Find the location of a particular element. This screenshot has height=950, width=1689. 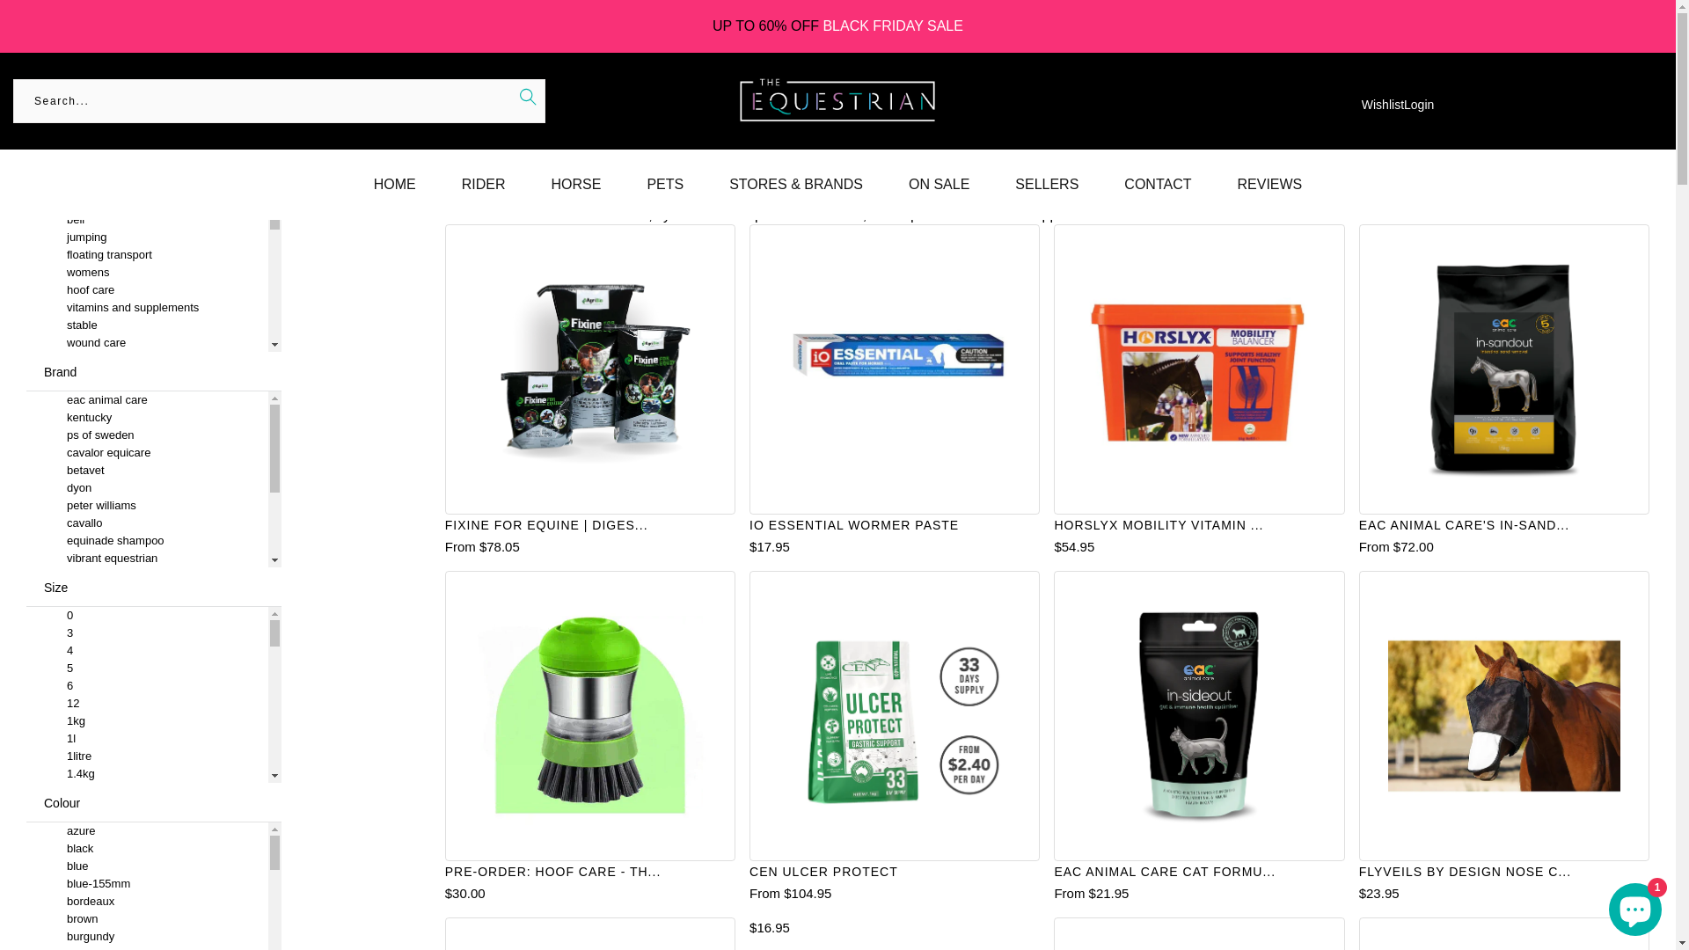

eac animal care is located at coordinates (148, 400).